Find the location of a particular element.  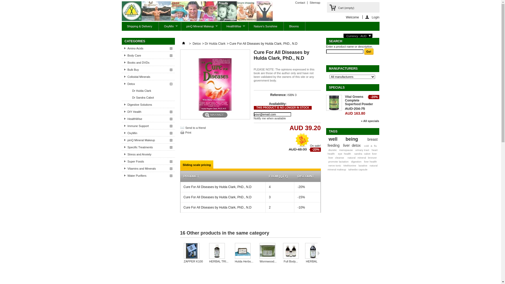

Detox is located at coordinates (148, 84).